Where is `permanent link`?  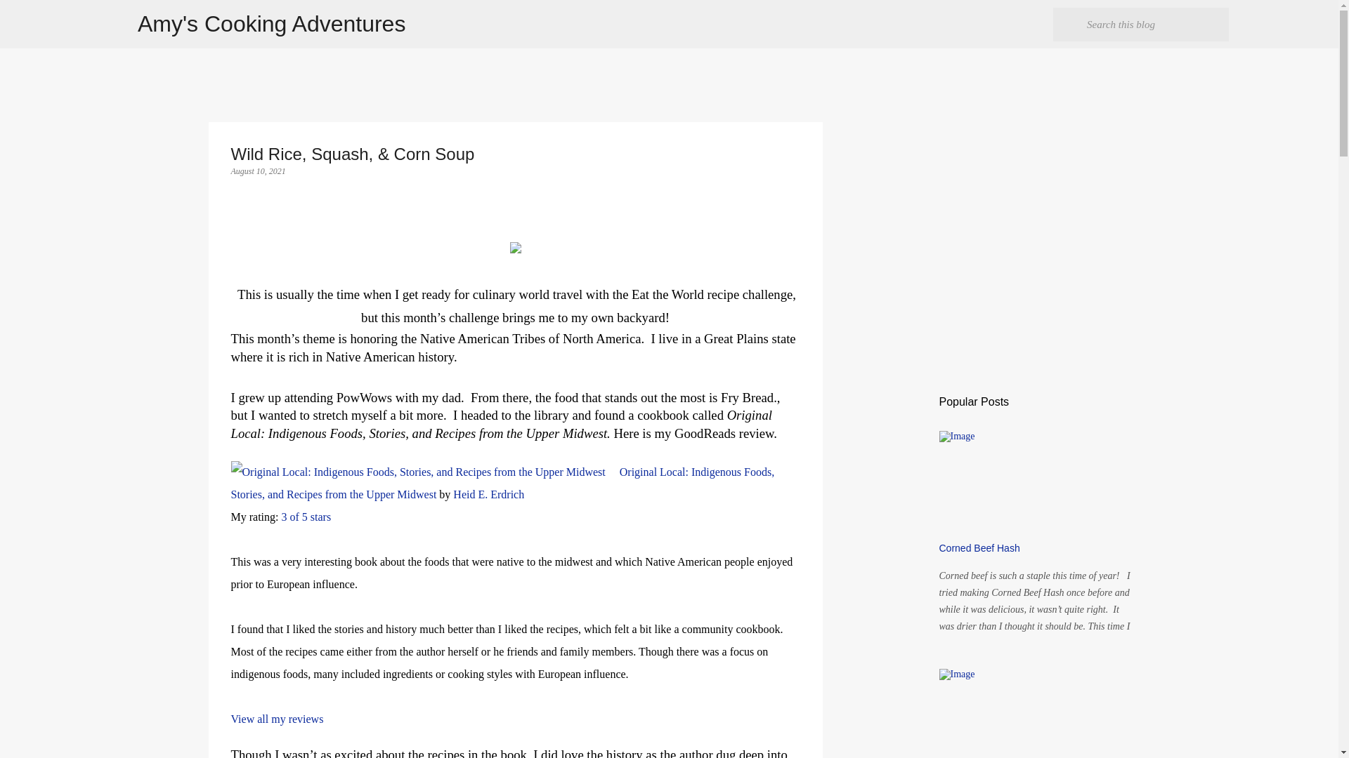
permanent link is located at coordinates (257, 171).